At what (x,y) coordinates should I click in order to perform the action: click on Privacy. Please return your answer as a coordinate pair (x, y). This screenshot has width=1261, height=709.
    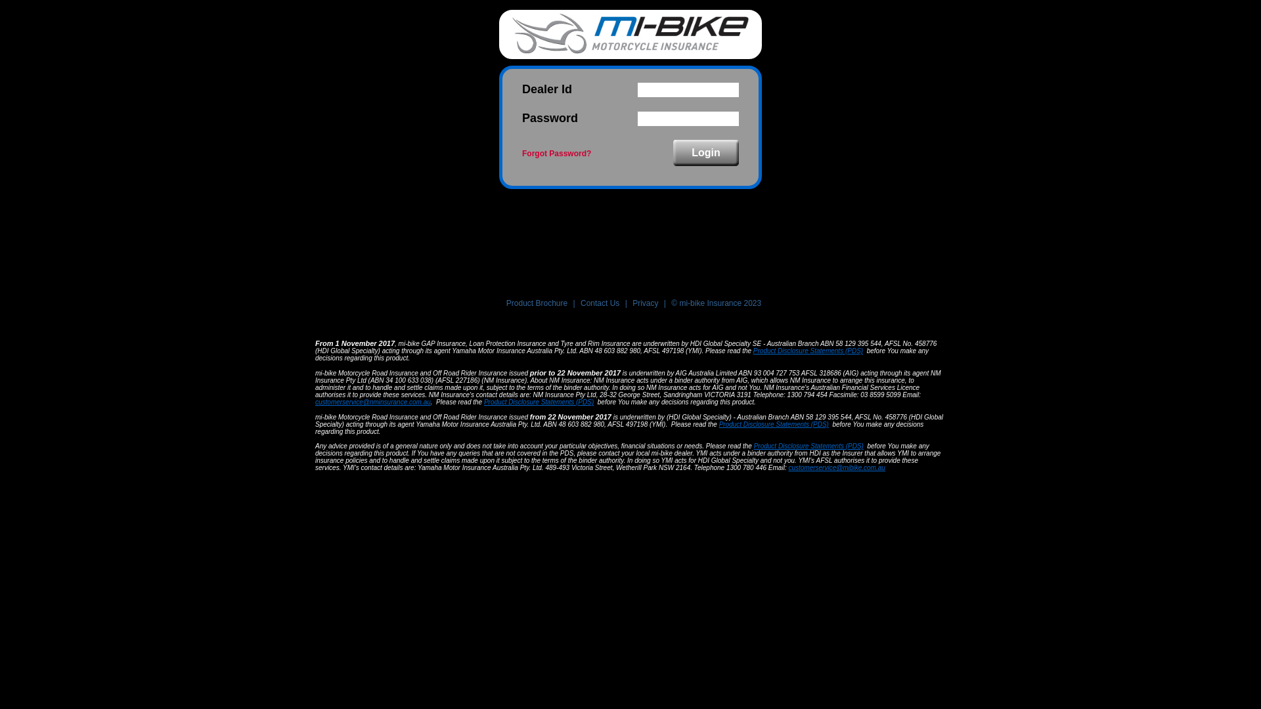
    Looking at the image, I should click on (645, 303).